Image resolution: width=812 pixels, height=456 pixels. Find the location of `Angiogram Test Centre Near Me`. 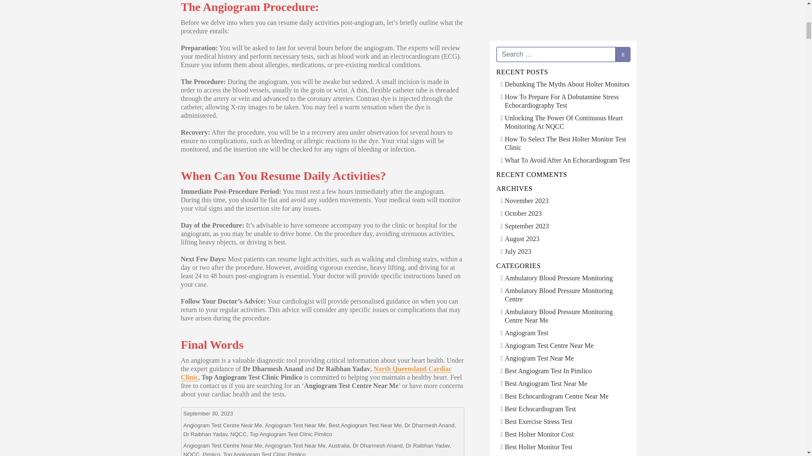

Angiogram Test Centre Near Me is located at coordinates (222, 426).